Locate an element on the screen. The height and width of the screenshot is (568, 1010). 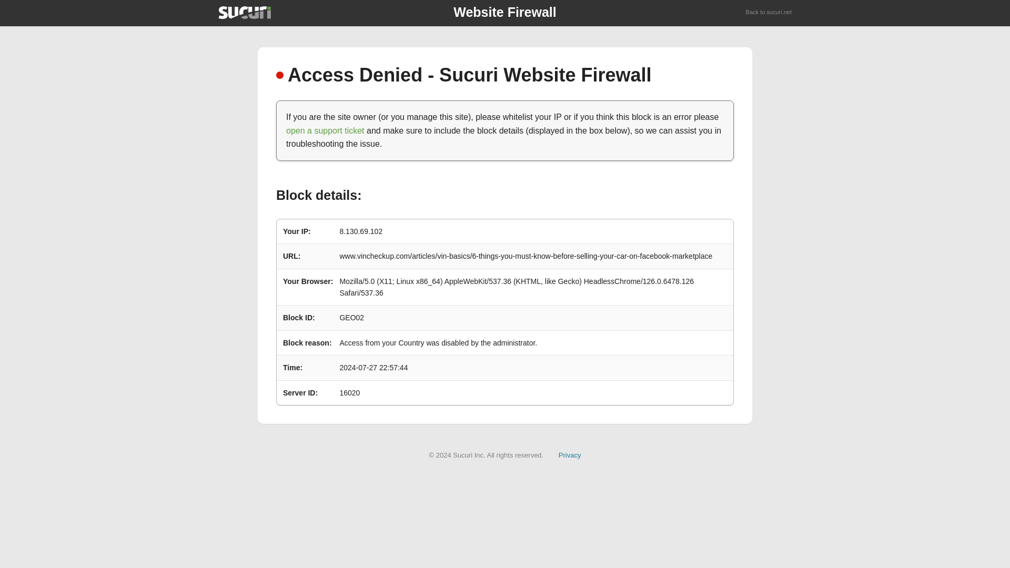
Privacy is located at coordinates (570, 454).